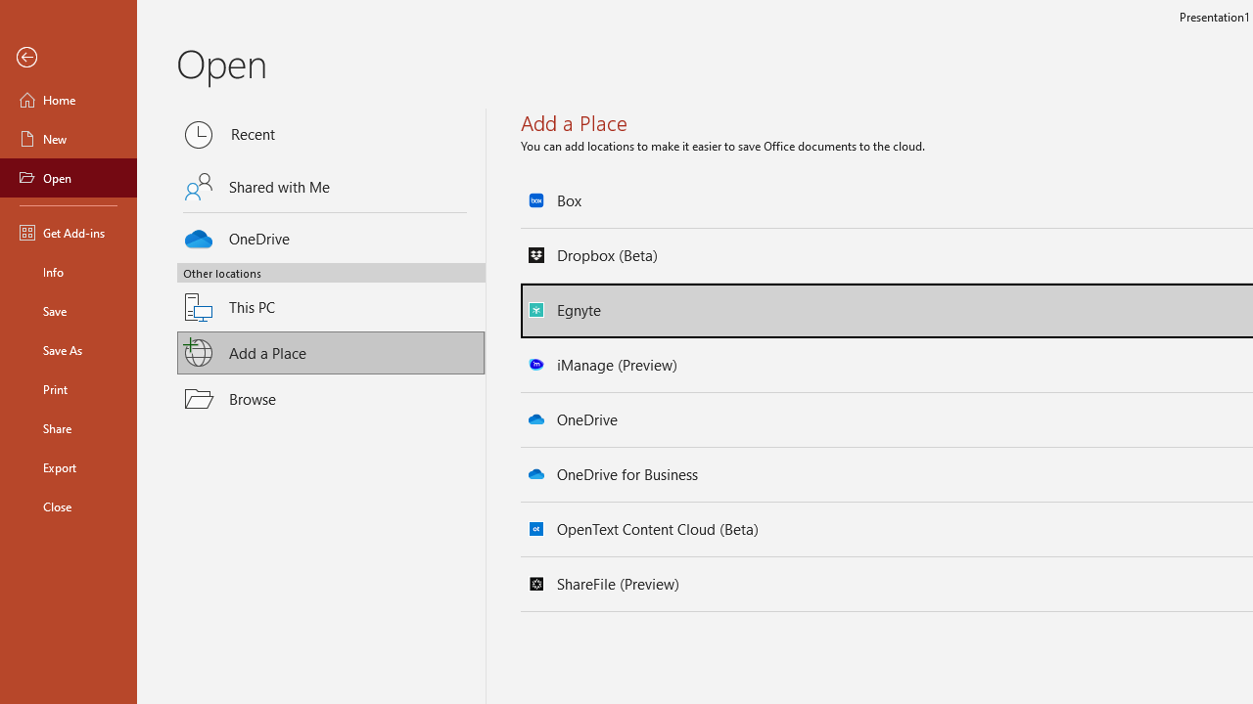 The image size is (1253, 704). What do you see at coordinates (331, 353) in the screenshot?
I see `Add a Place` at bounding box center [331, 353].